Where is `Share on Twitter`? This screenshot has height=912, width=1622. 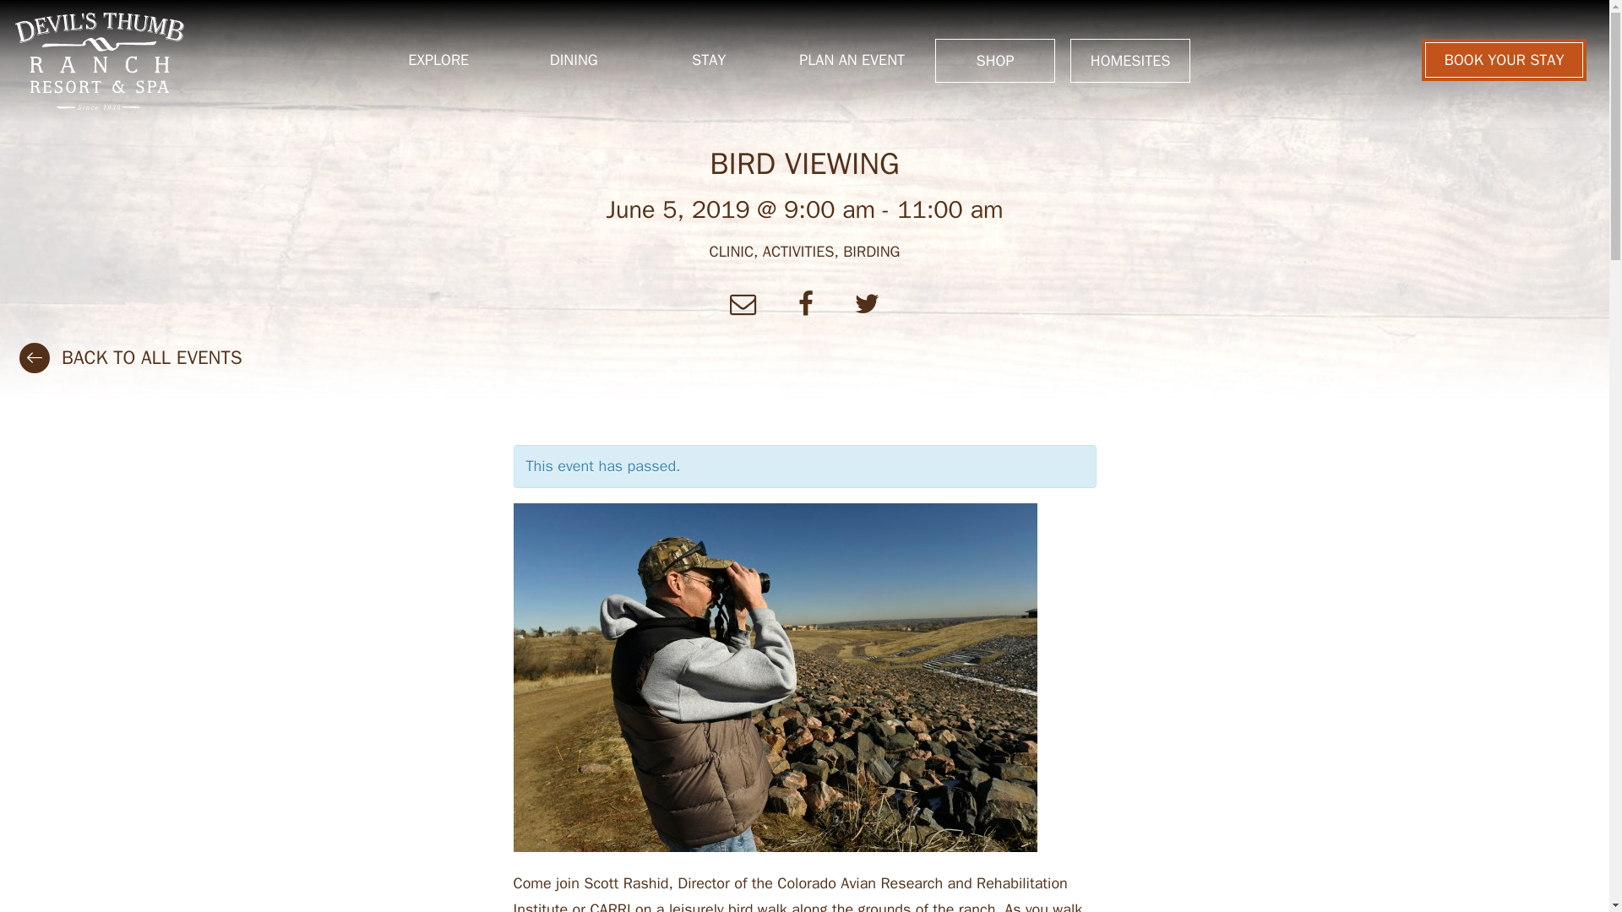 Share on Twitter is located at coordinates (867, 304).